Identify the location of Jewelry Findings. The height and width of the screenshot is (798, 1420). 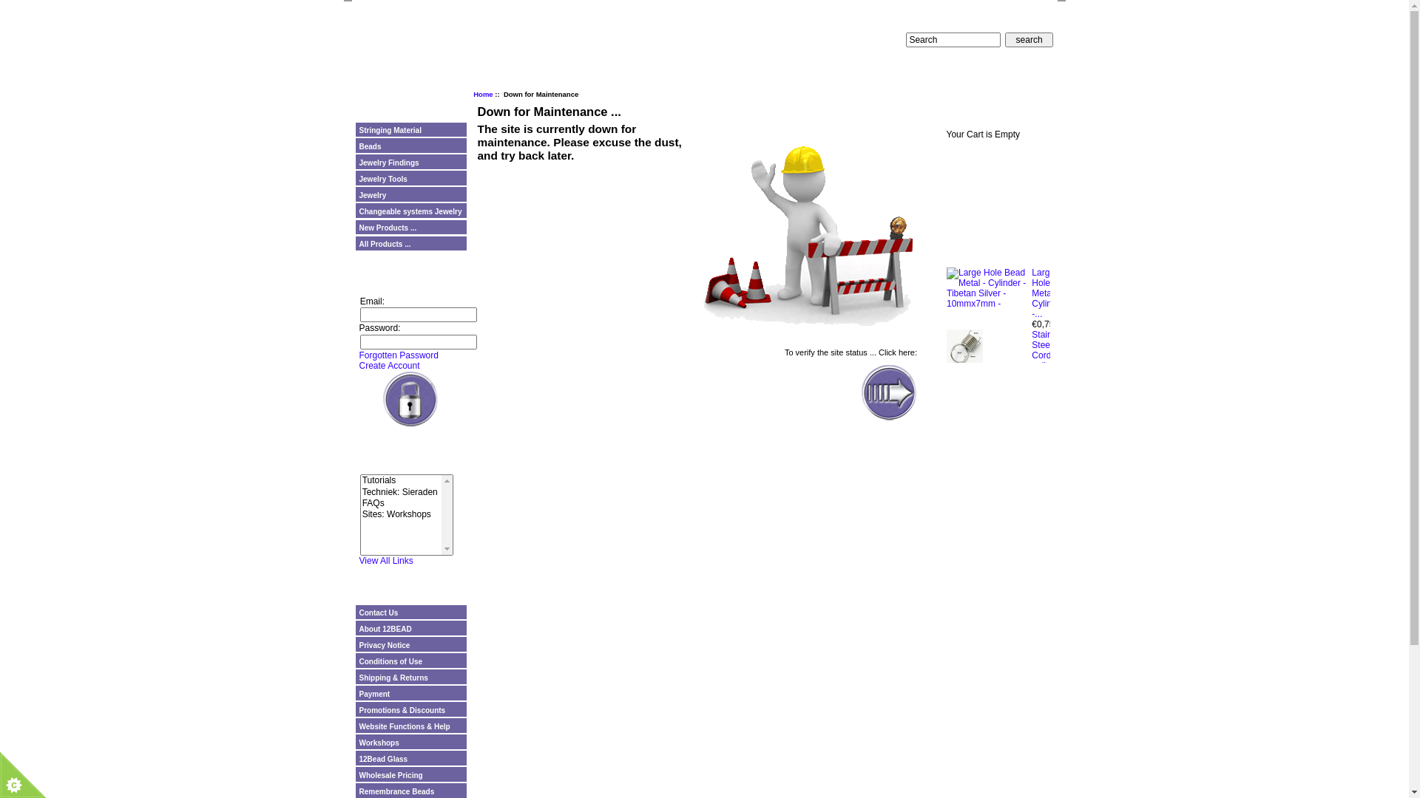
(410, 163).